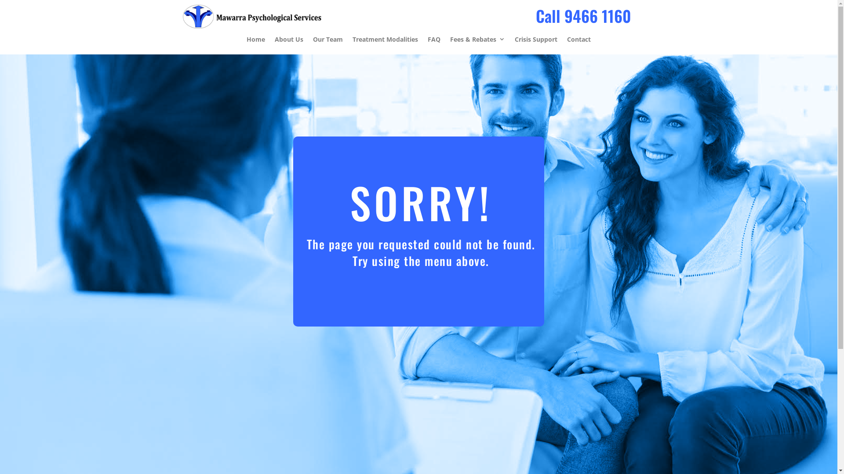 The image size is (844, 474). What do you see at coordinates (434, 41) in the screenshot?
I see `FAQ` at bounding box center [434, 41].